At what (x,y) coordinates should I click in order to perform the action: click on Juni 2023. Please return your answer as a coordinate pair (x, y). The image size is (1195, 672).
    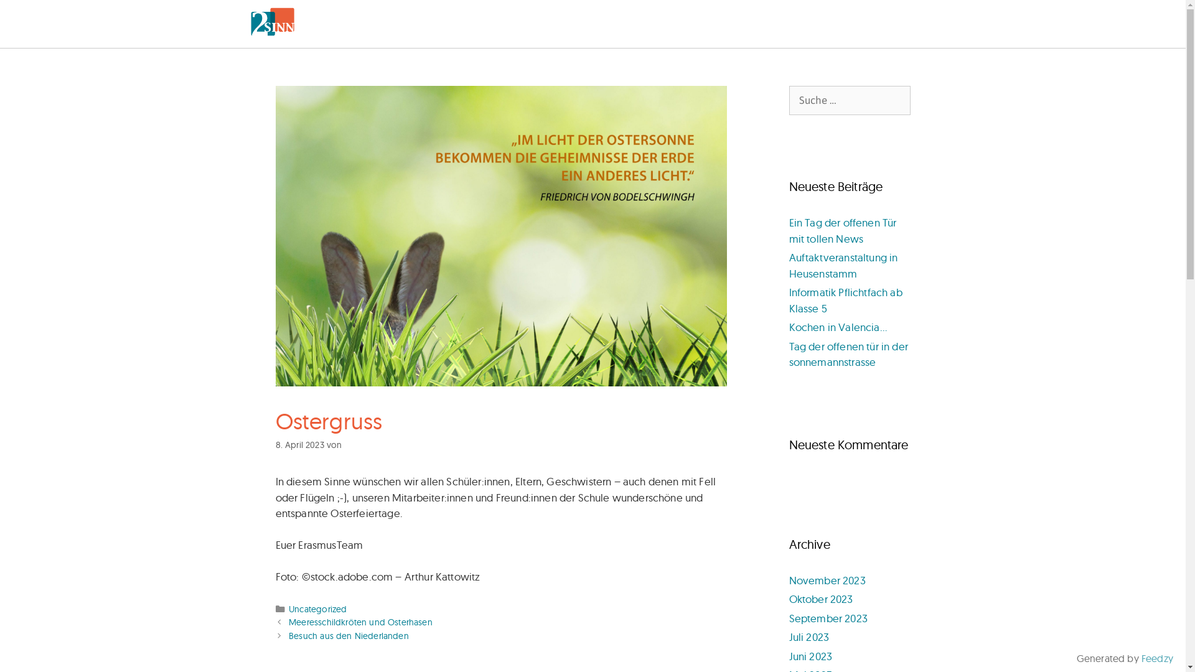
    Looking at the image, I should click on (811, 656).